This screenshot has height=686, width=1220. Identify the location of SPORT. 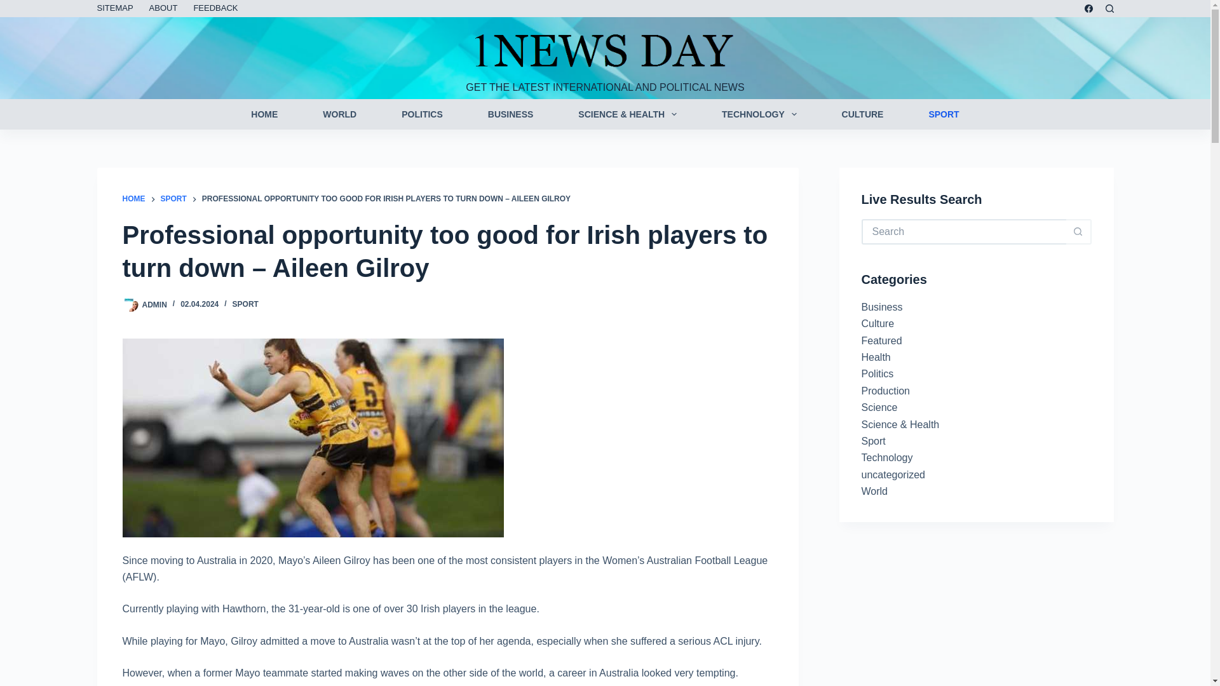
(173, 199).